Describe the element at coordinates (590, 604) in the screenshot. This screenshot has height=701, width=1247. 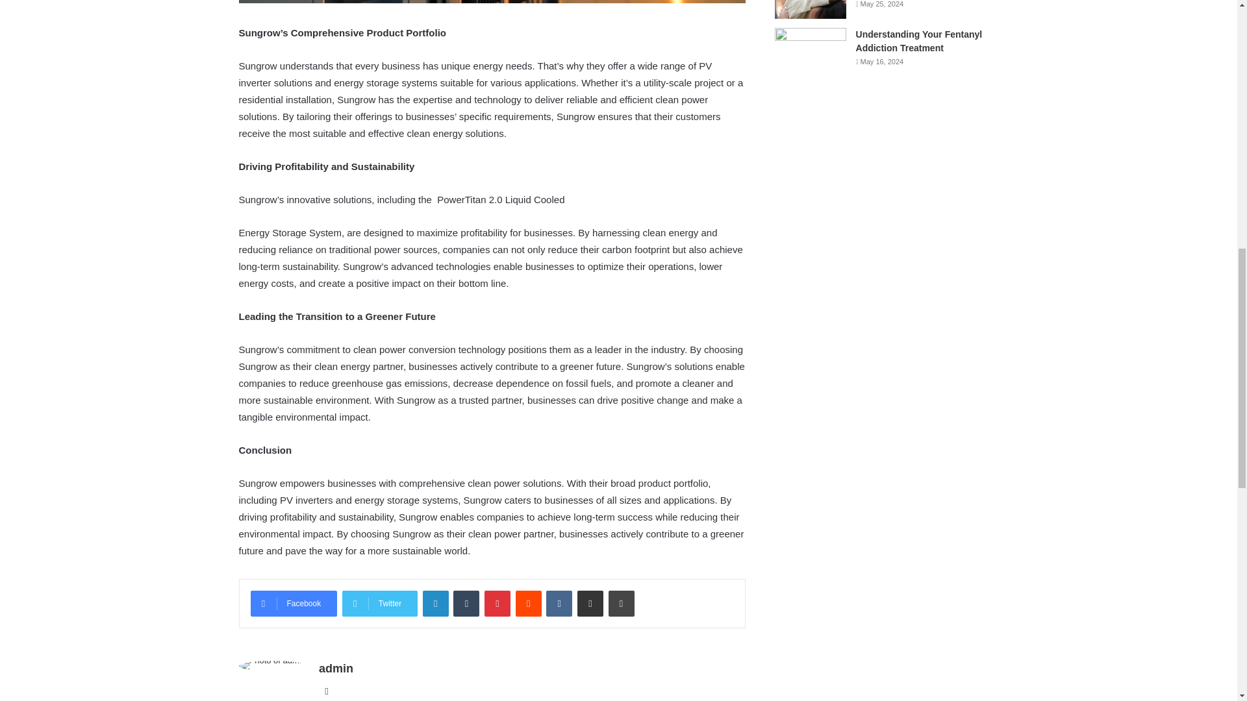
I see `Share via Email` at that location.